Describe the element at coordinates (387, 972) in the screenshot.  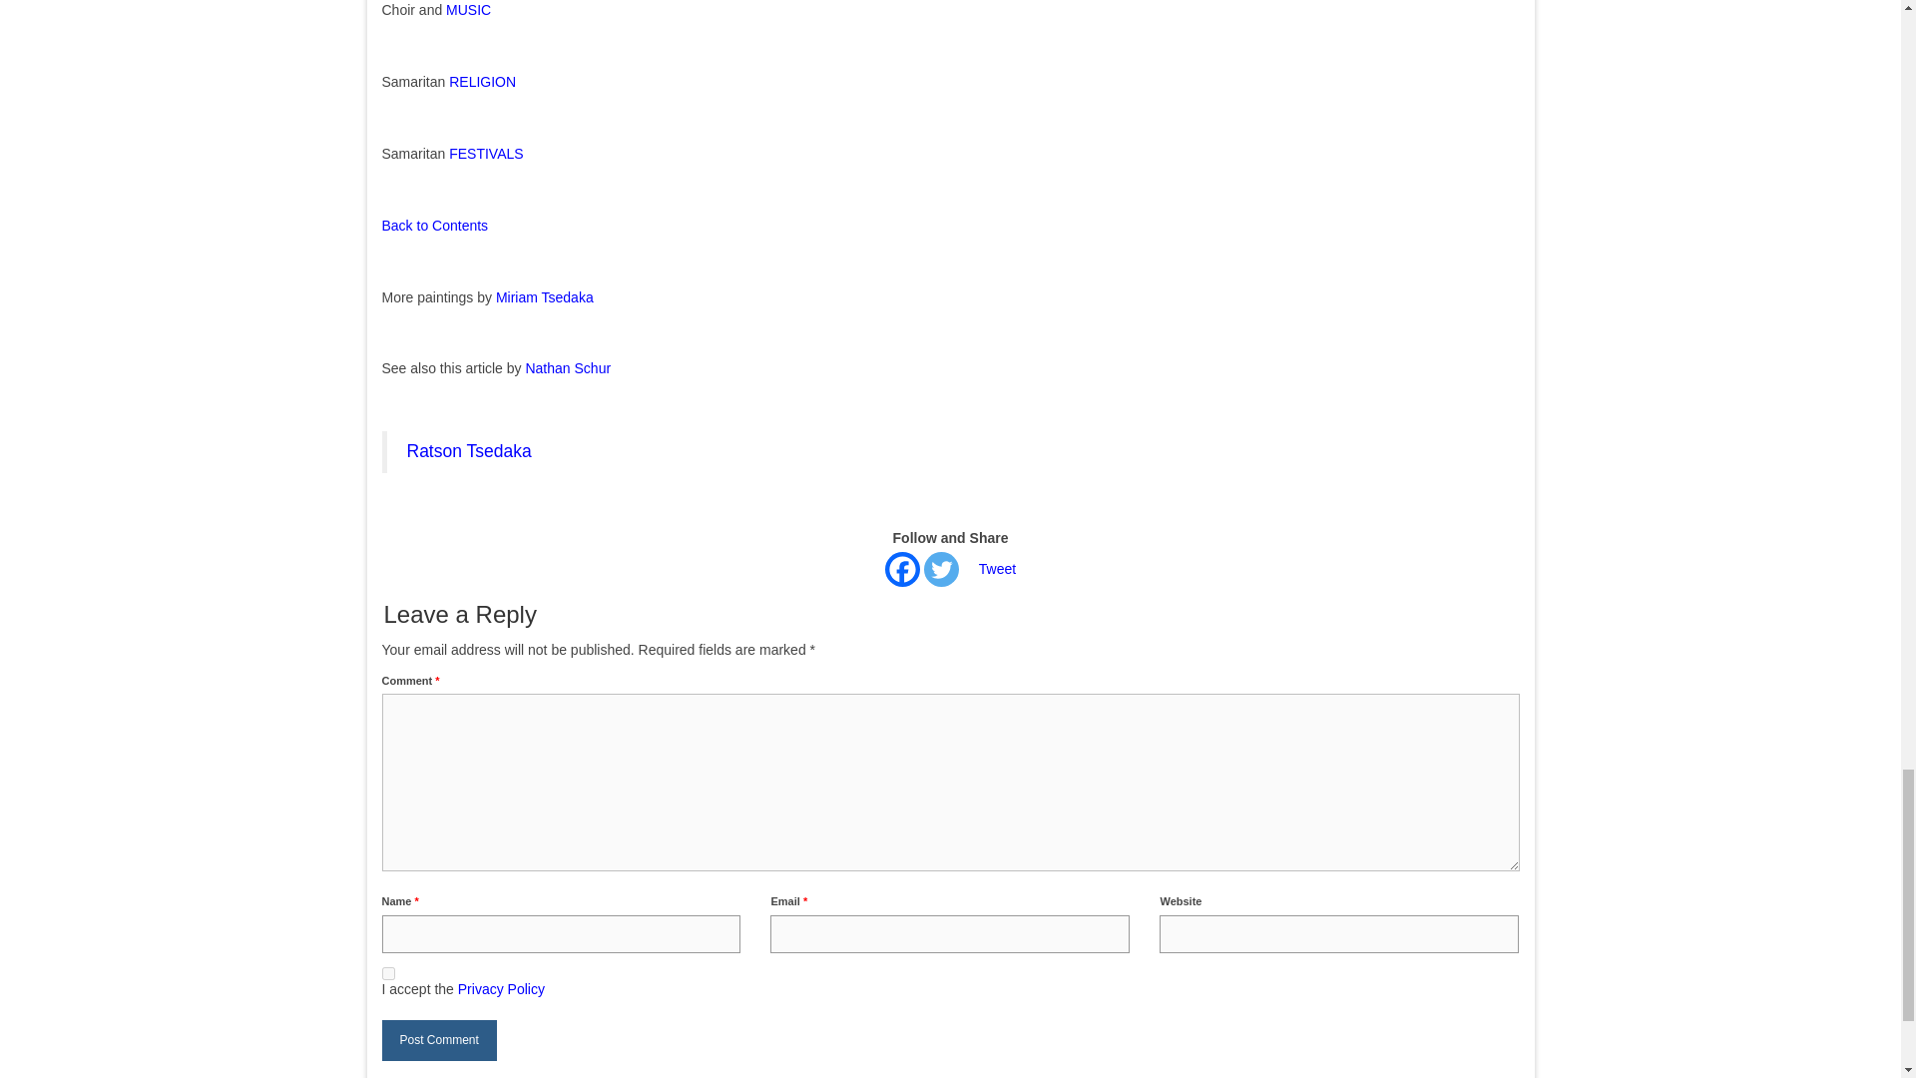
I see `1` at that location.